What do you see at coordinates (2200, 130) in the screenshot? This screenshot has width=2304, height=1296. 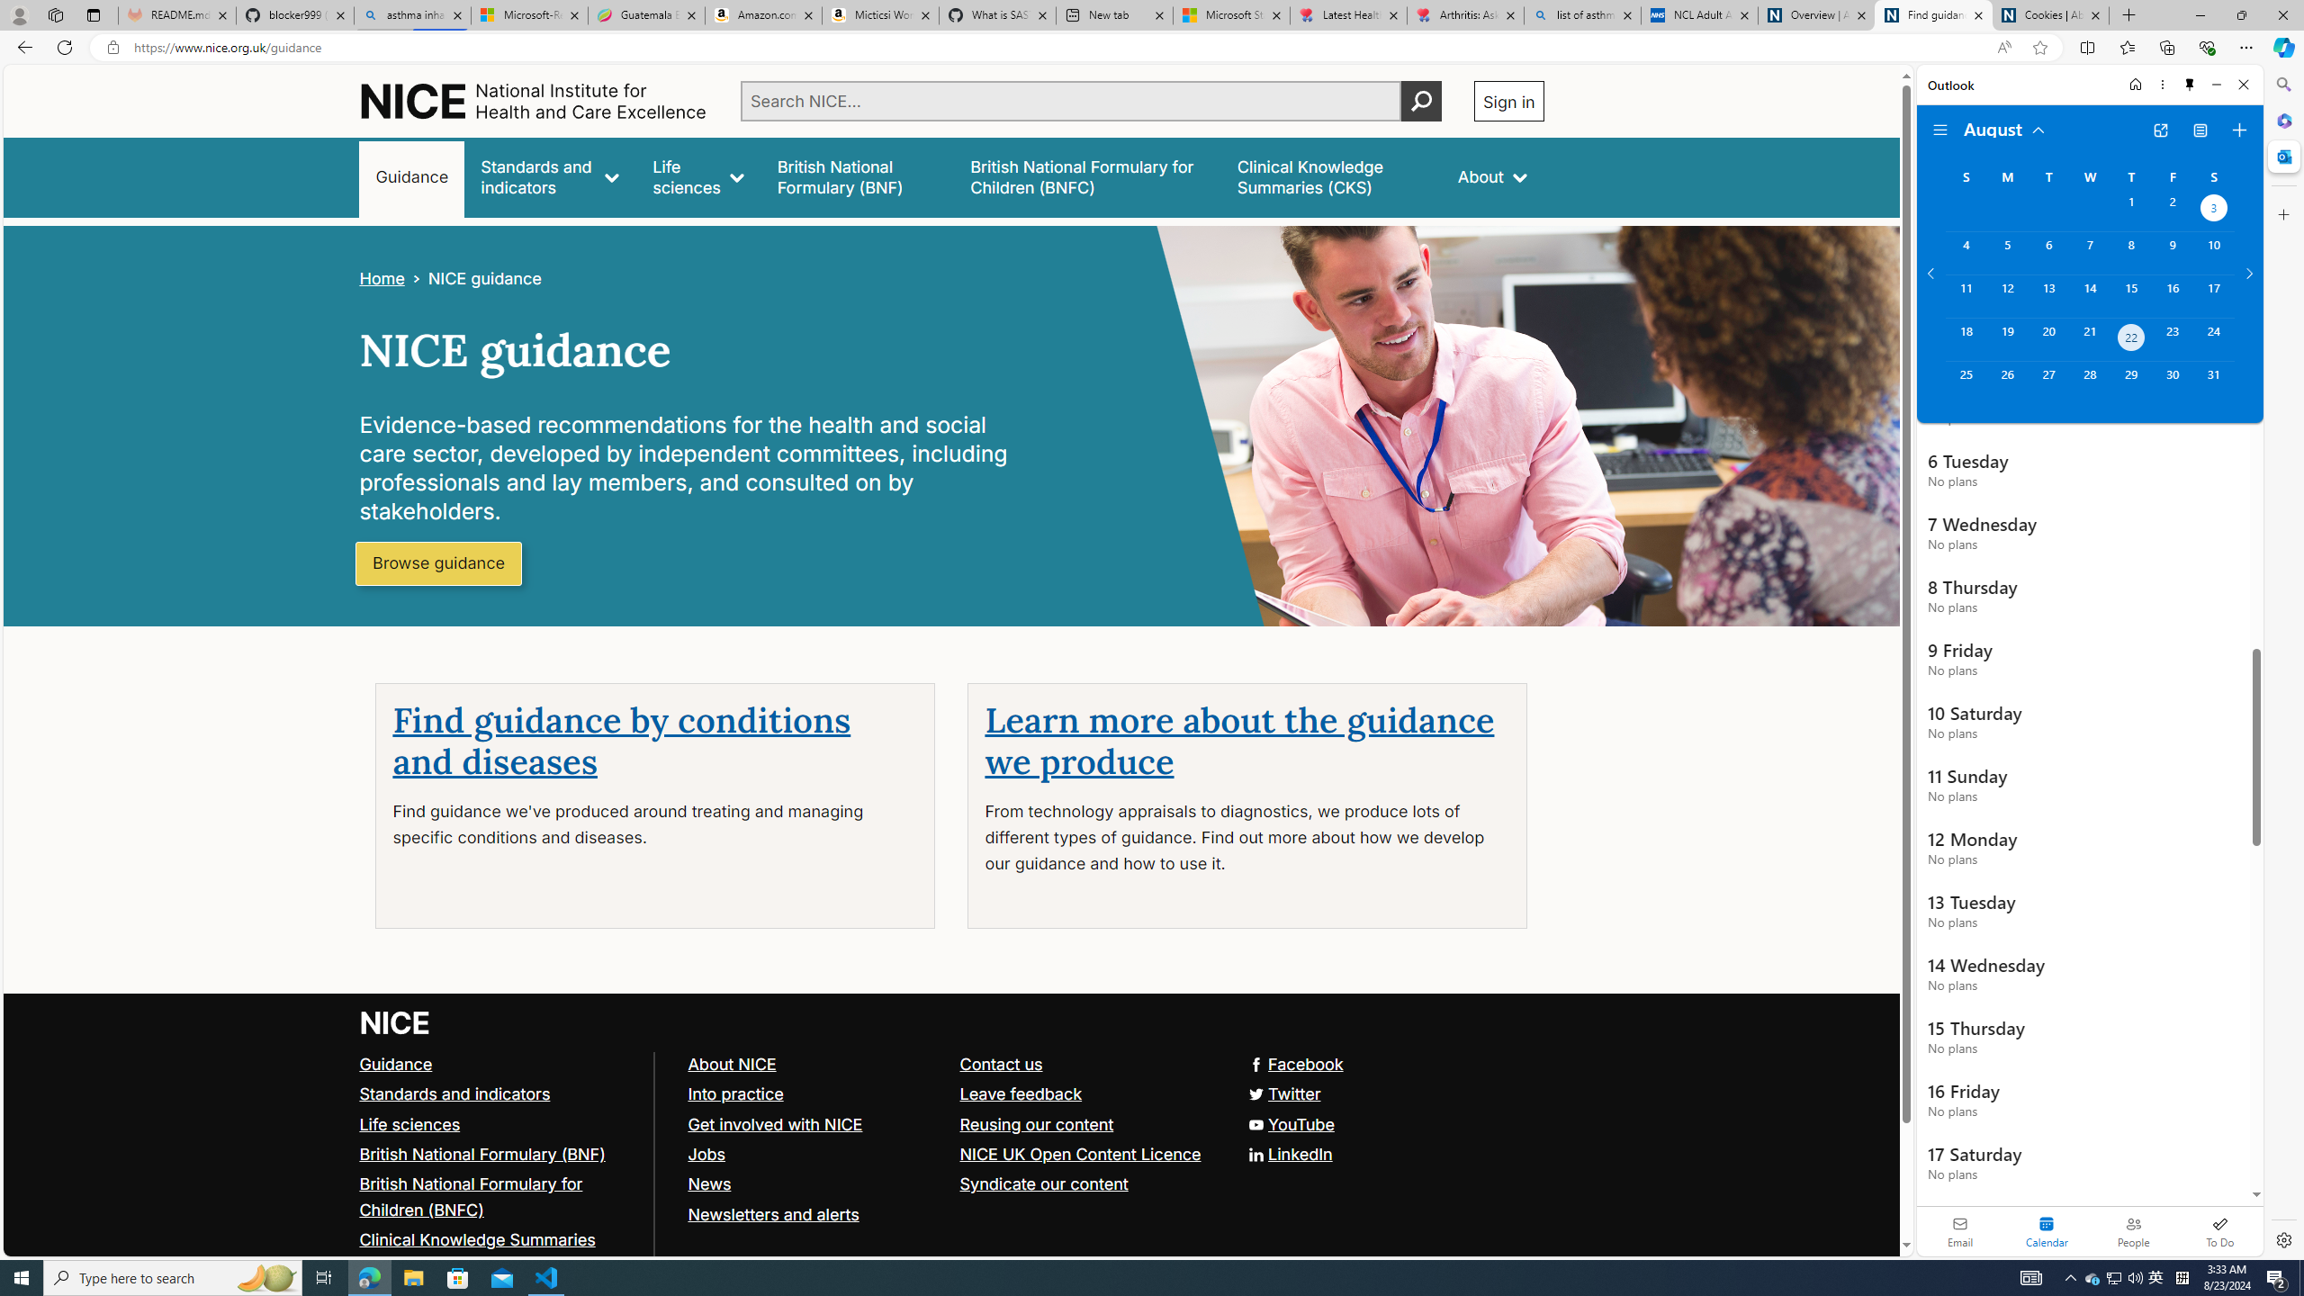 I see `View Switcher. Current view is Agenda view` at bounding box center [2200, 130].